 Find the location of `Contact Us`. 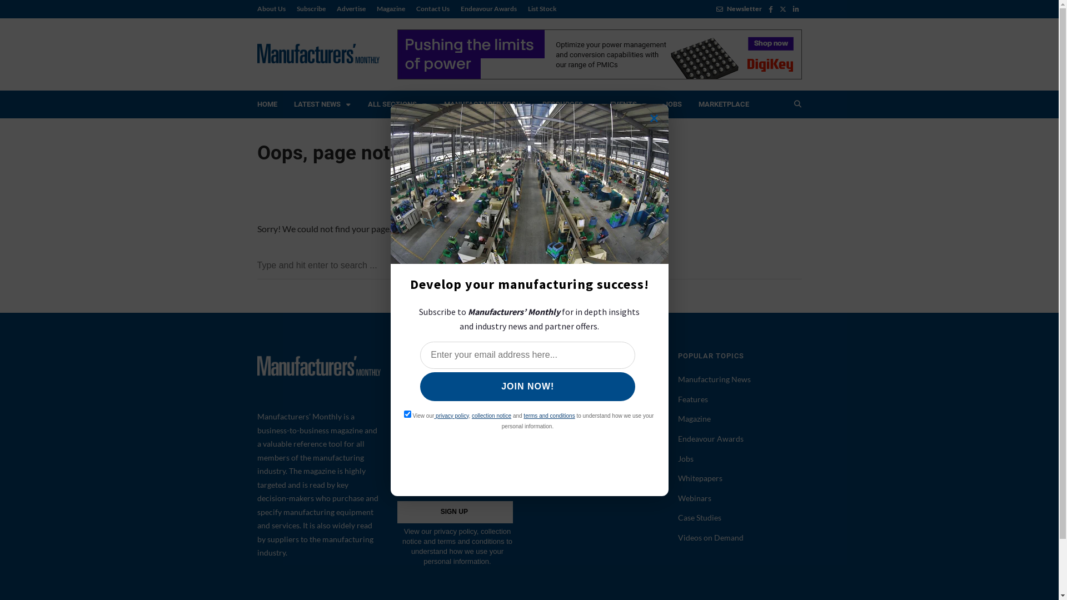

Contact Us is located at coordinates (432, 9).